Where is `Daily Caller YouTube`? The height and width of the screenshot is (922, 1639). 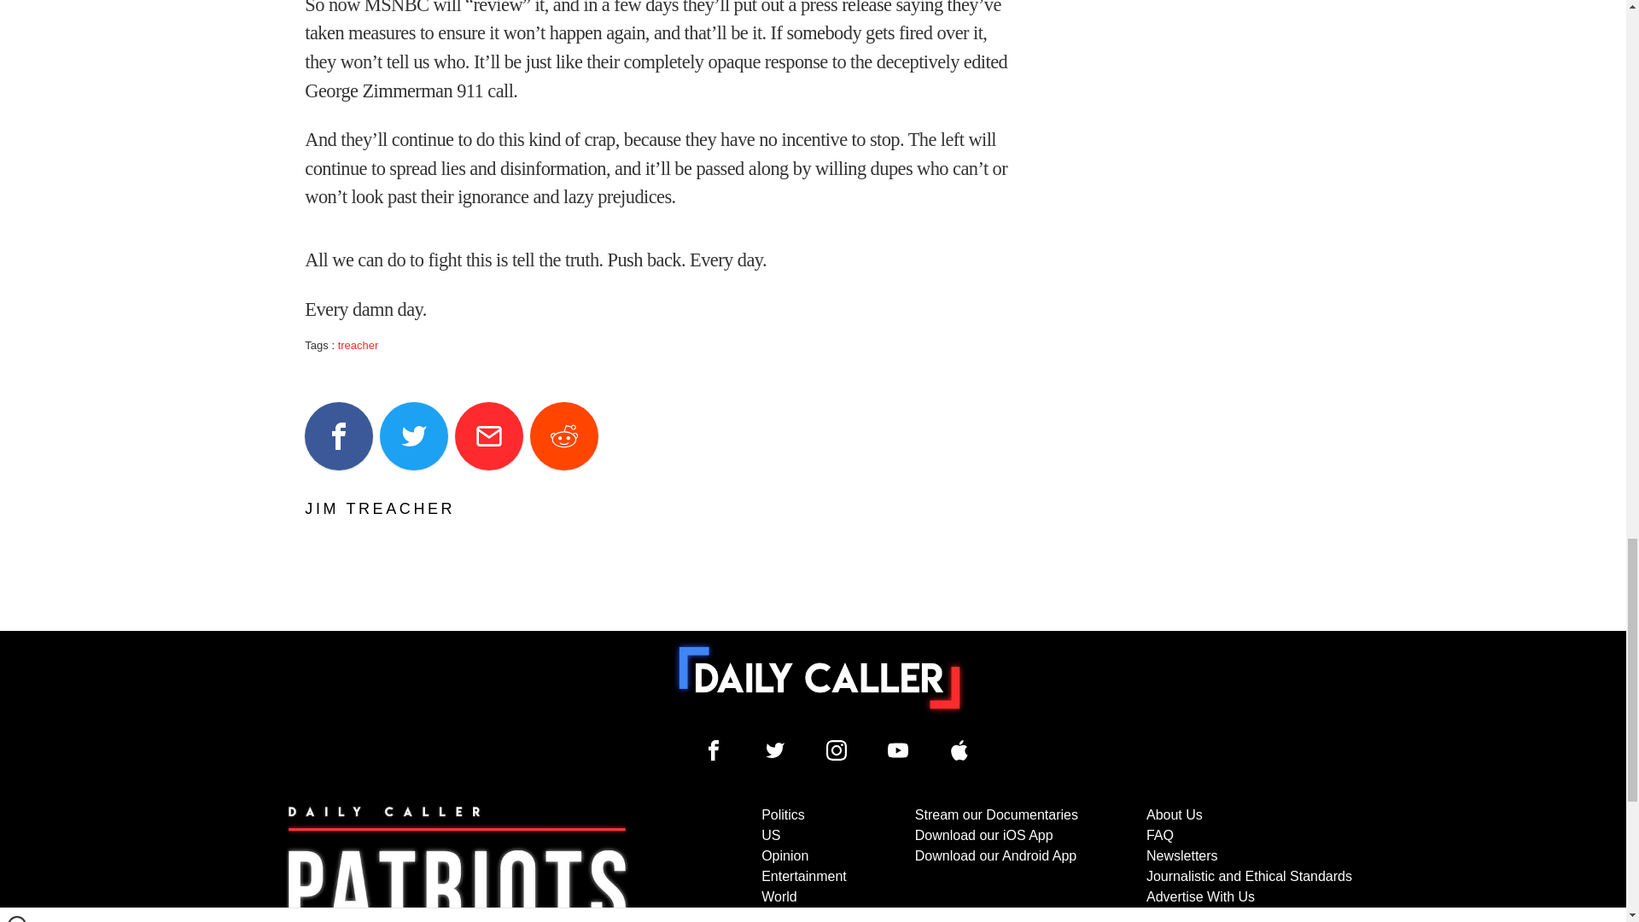 Daily Caller YouTube is located at coordinates (959, 750).